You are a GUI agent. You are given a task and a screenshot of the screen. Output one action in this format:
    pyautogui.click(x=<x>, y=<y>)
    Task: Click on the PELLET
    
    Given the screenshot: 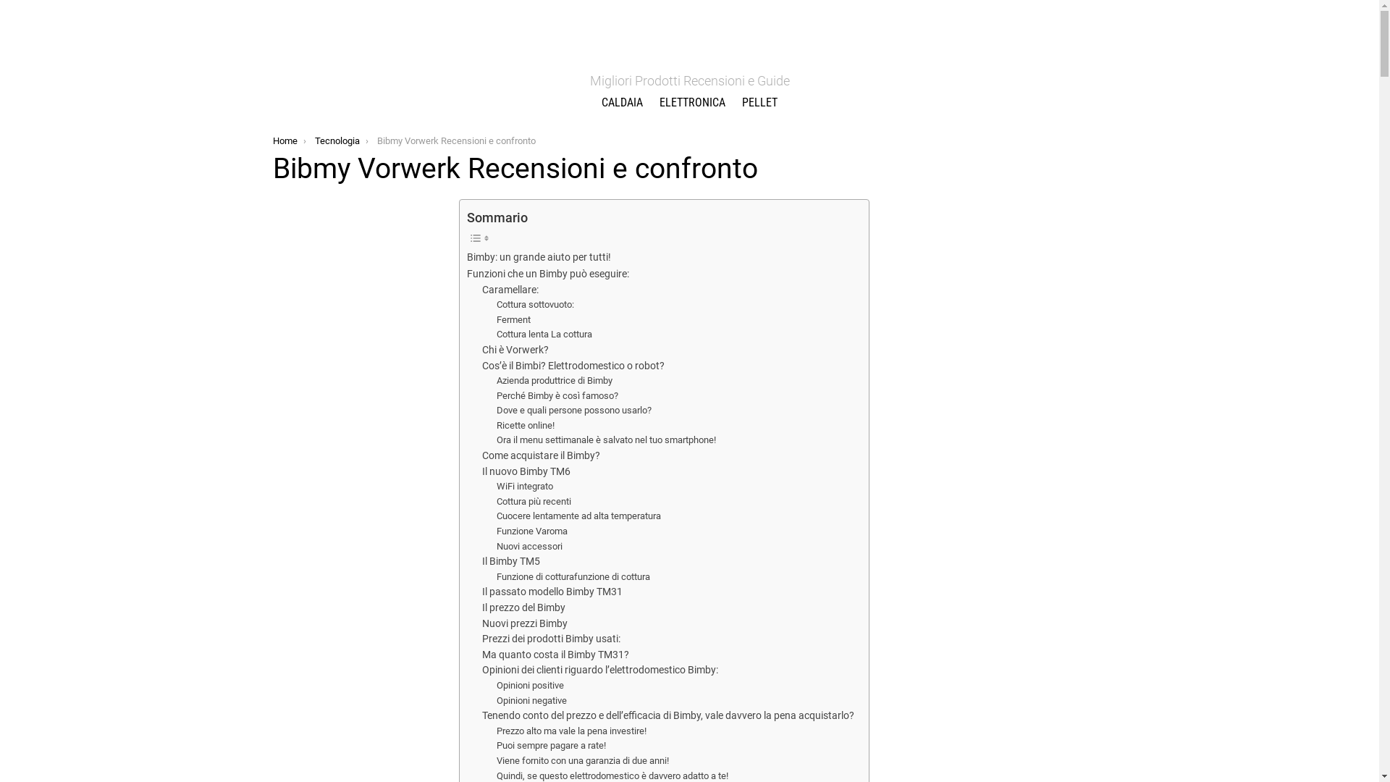 What is the action you would take?
    pyautogui.click(x=760, y=103)
    